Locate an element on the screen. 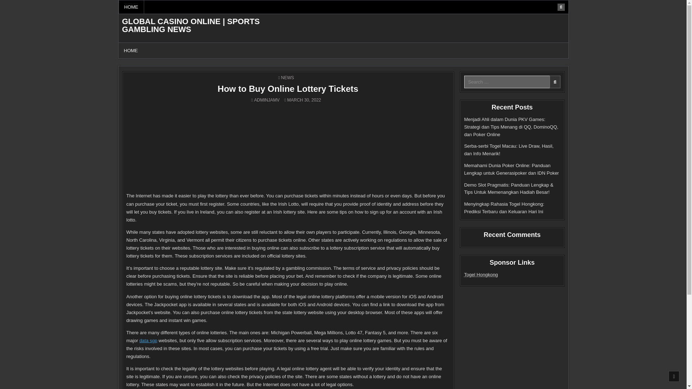 The image size is (692, 389). Togel Hongkong is located at coordinates (481, 274).